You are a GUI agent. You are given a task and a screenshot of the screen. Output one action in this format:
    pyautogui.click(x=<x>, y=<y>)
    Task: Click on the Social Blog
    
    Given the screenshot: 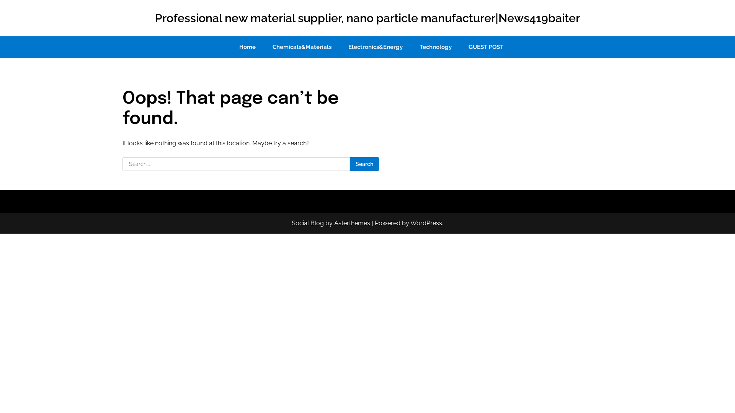 What is the action you would take?
    pyautogui.click(x=308, y=223)
    